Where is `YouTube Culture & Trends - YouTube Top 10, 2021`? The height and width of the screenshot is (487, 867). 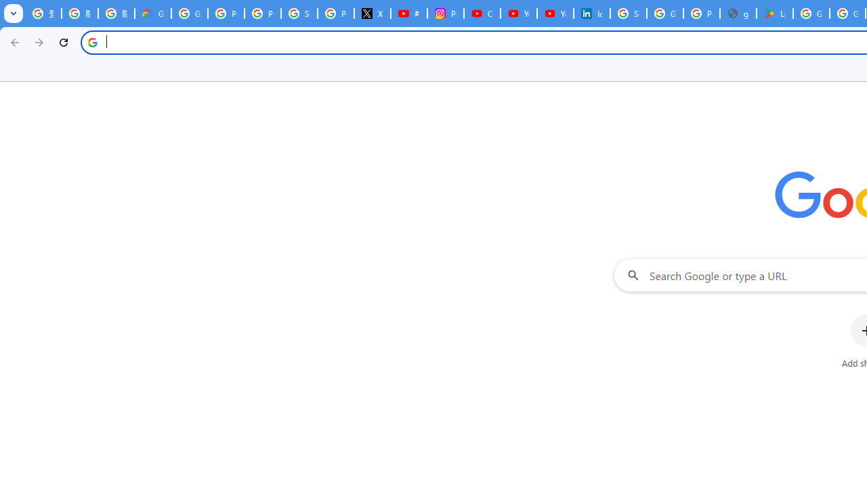 YouTube Culture & Trends - YouTube Top 10, 2021 is located at coordinates (555, 14).